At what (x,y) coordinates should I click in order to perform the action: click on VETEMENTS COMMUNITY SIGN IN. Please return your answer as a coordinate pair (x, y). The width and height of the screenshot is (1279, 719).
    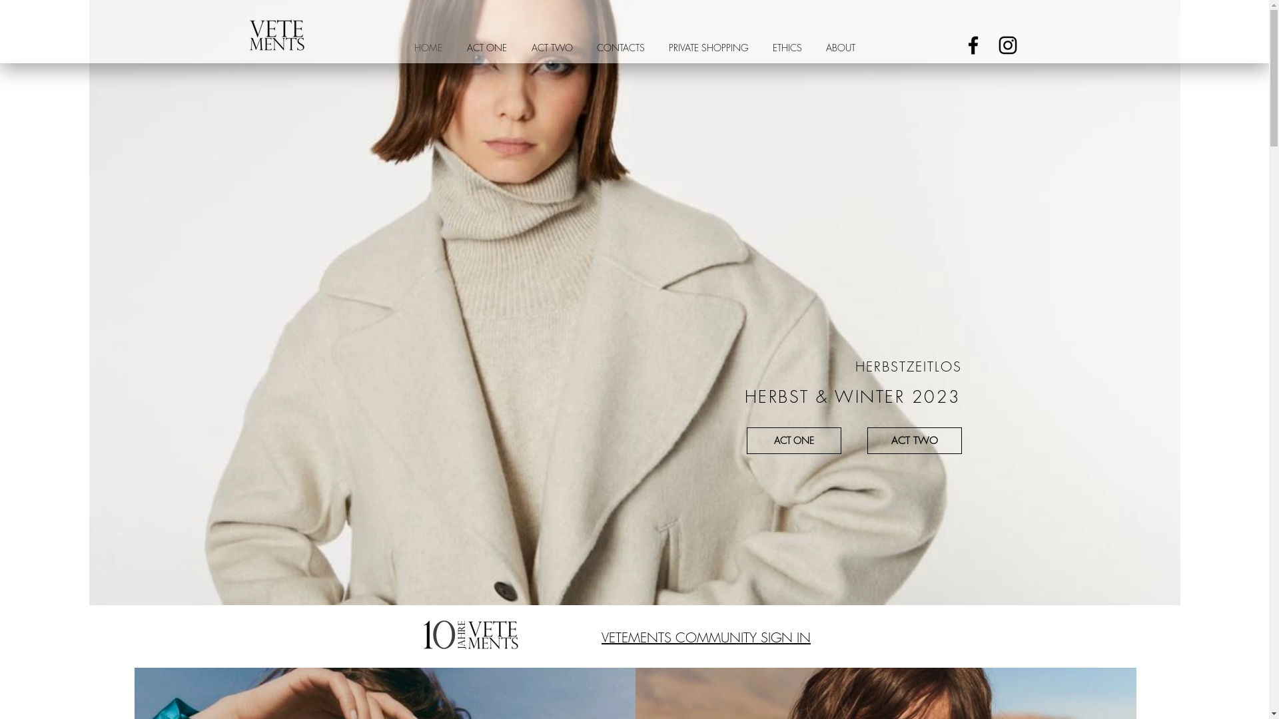
    Looking at the image, I should click on (706, 638).